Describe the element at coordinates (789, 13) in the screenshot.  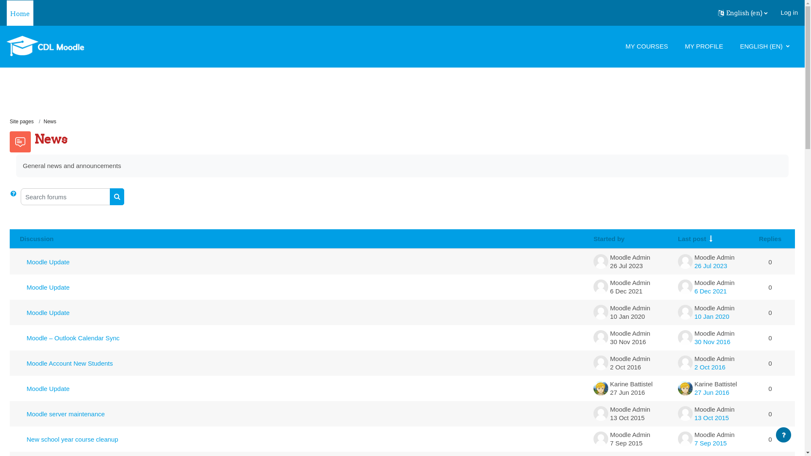
I see `Log in` at that location.